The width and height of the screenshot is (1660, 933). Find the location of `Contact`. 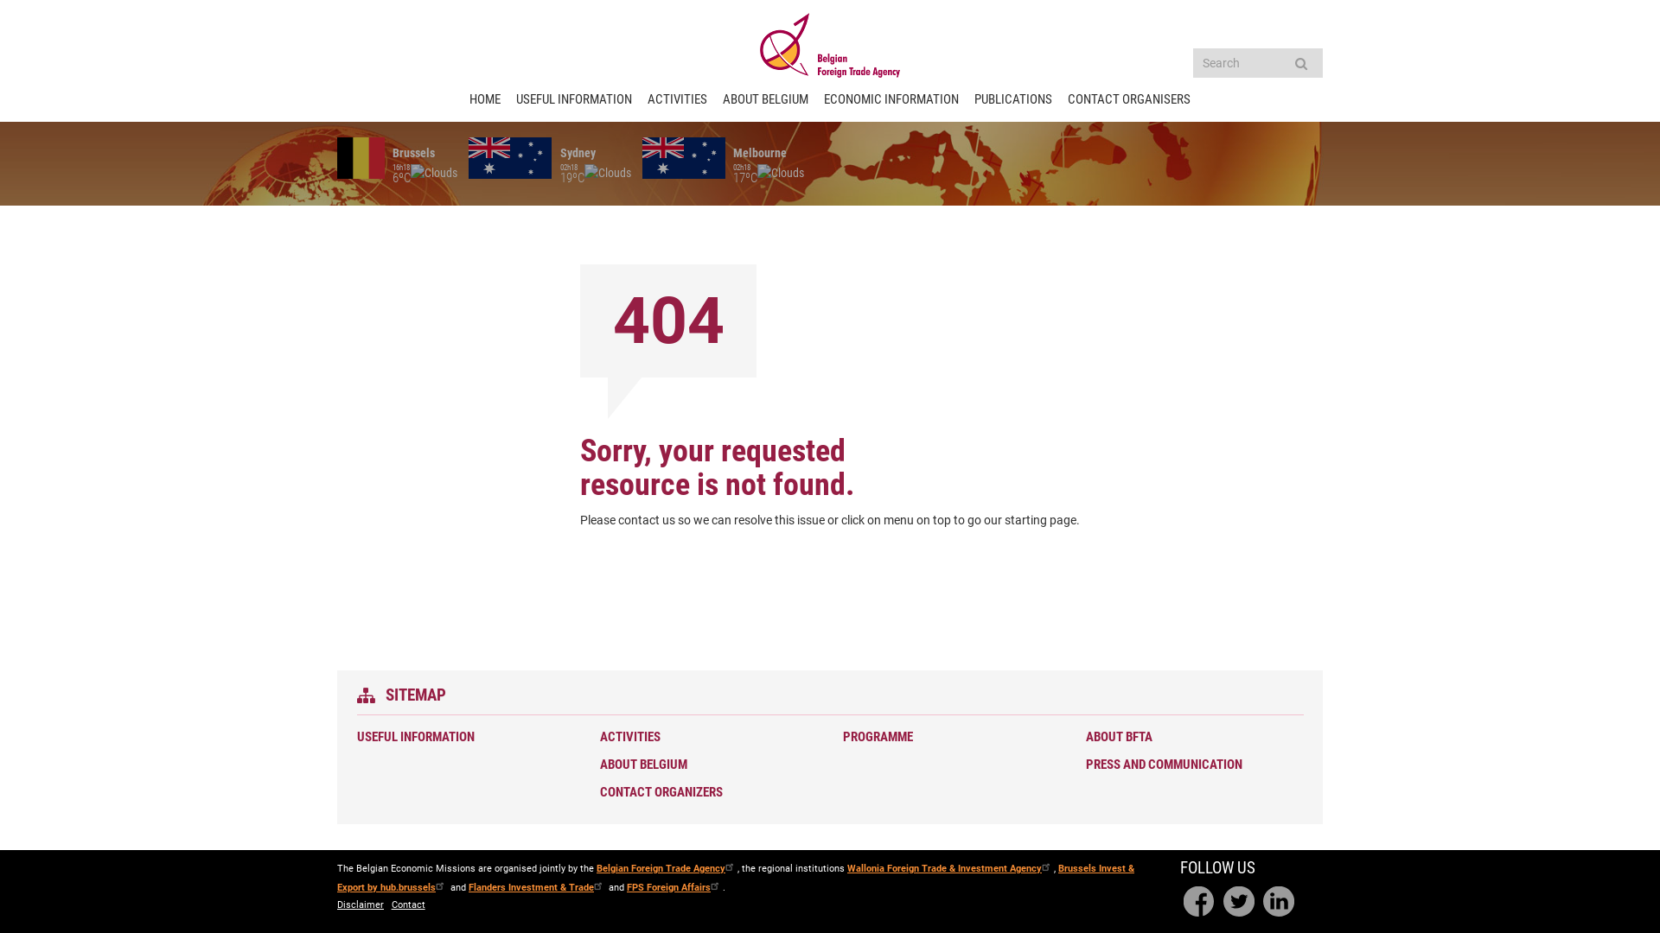

Contact is located at coordinates (408, 905).